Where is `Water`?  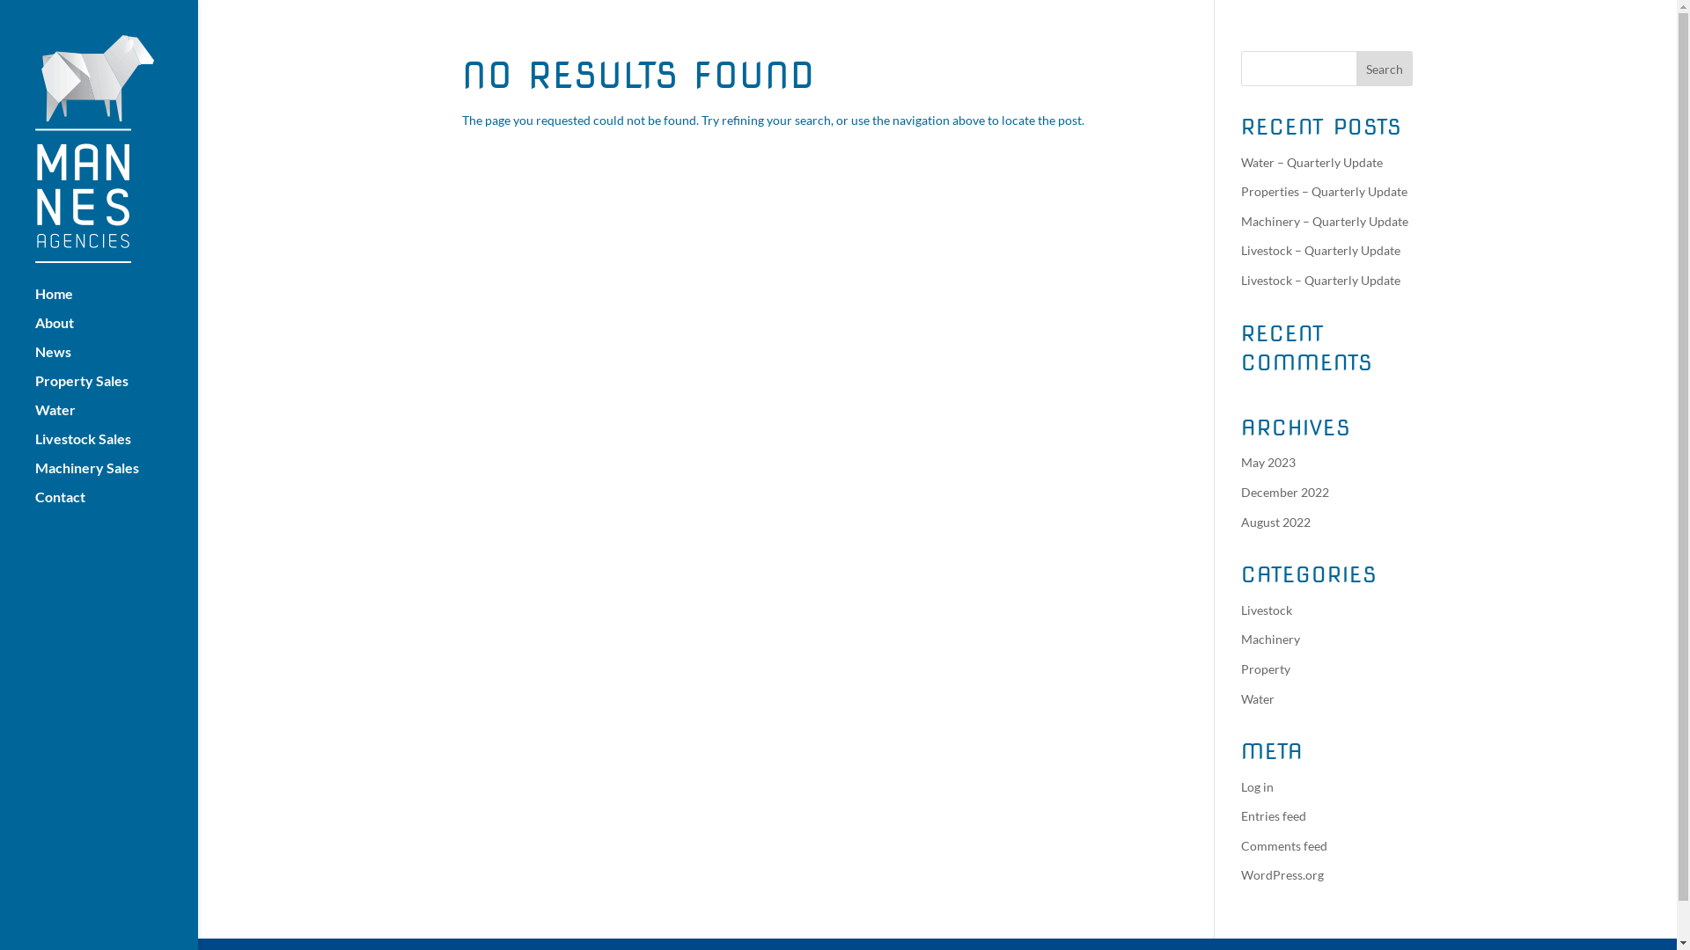 Water is located at coordinates (116, 419).